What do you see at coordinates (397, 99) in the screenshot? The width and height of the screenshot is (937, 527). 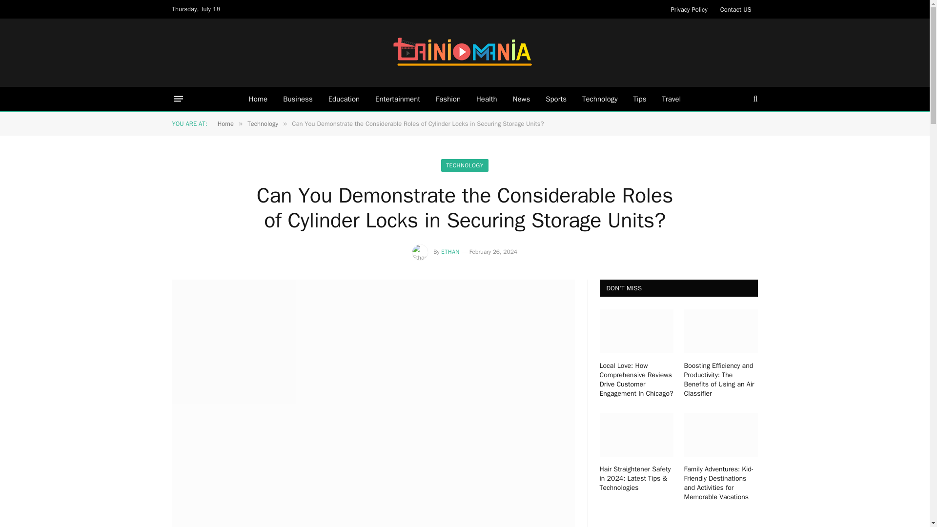 I see `Entertainment` at bounding box center [397, 99].